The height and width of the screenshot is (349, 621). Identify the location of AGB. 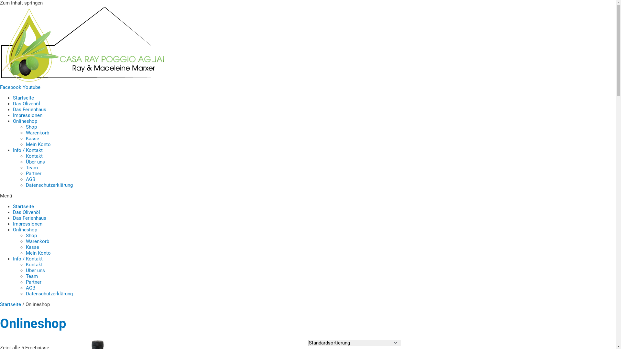
(30, 288).